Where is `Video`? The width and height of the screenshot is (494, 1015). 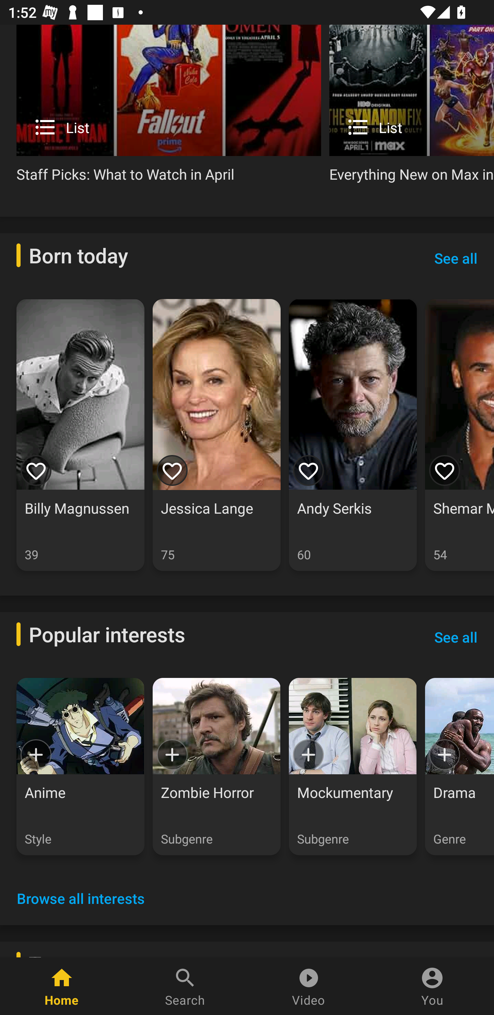 Video is located at coordinates (309, 986).